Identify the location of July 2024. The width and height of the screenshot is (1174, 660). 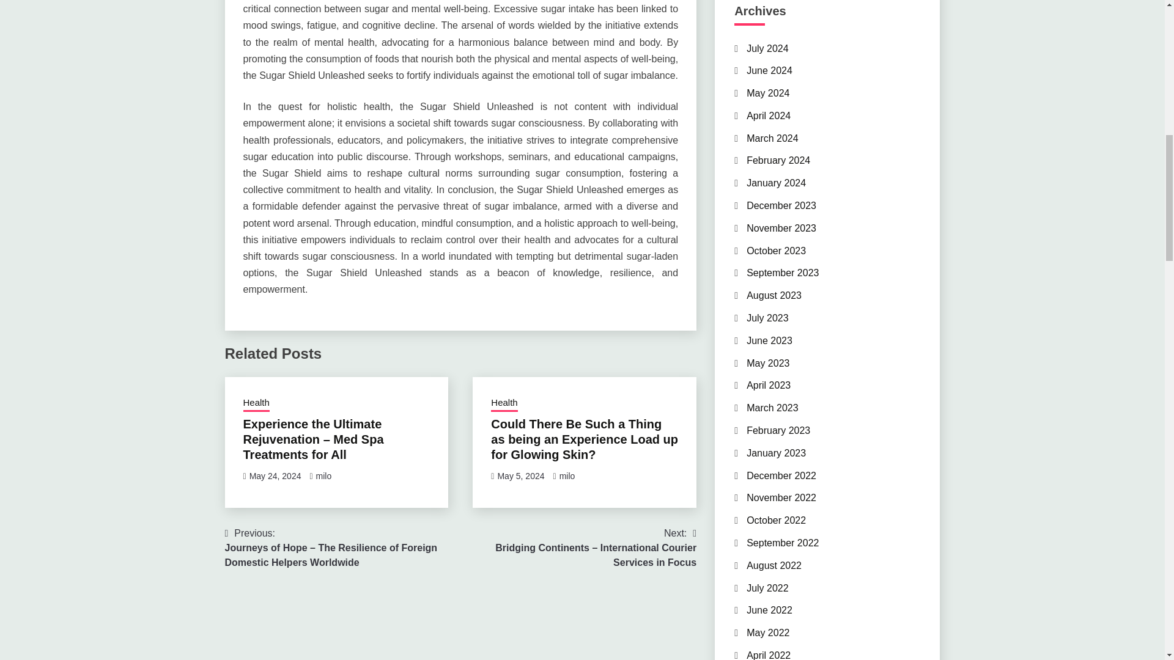
(768, 48).